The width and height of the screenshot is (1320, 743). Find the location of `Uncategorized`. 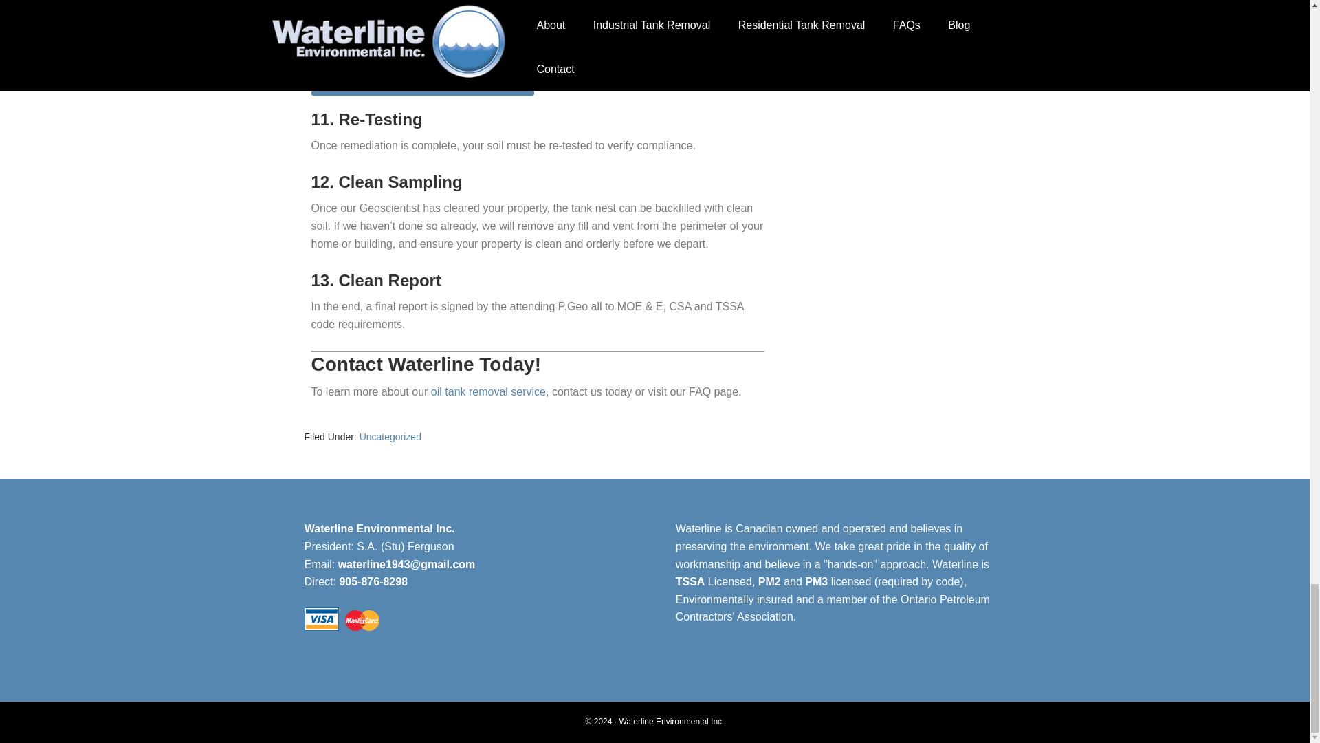

Uncategorized is located at coordinates (390, 436).